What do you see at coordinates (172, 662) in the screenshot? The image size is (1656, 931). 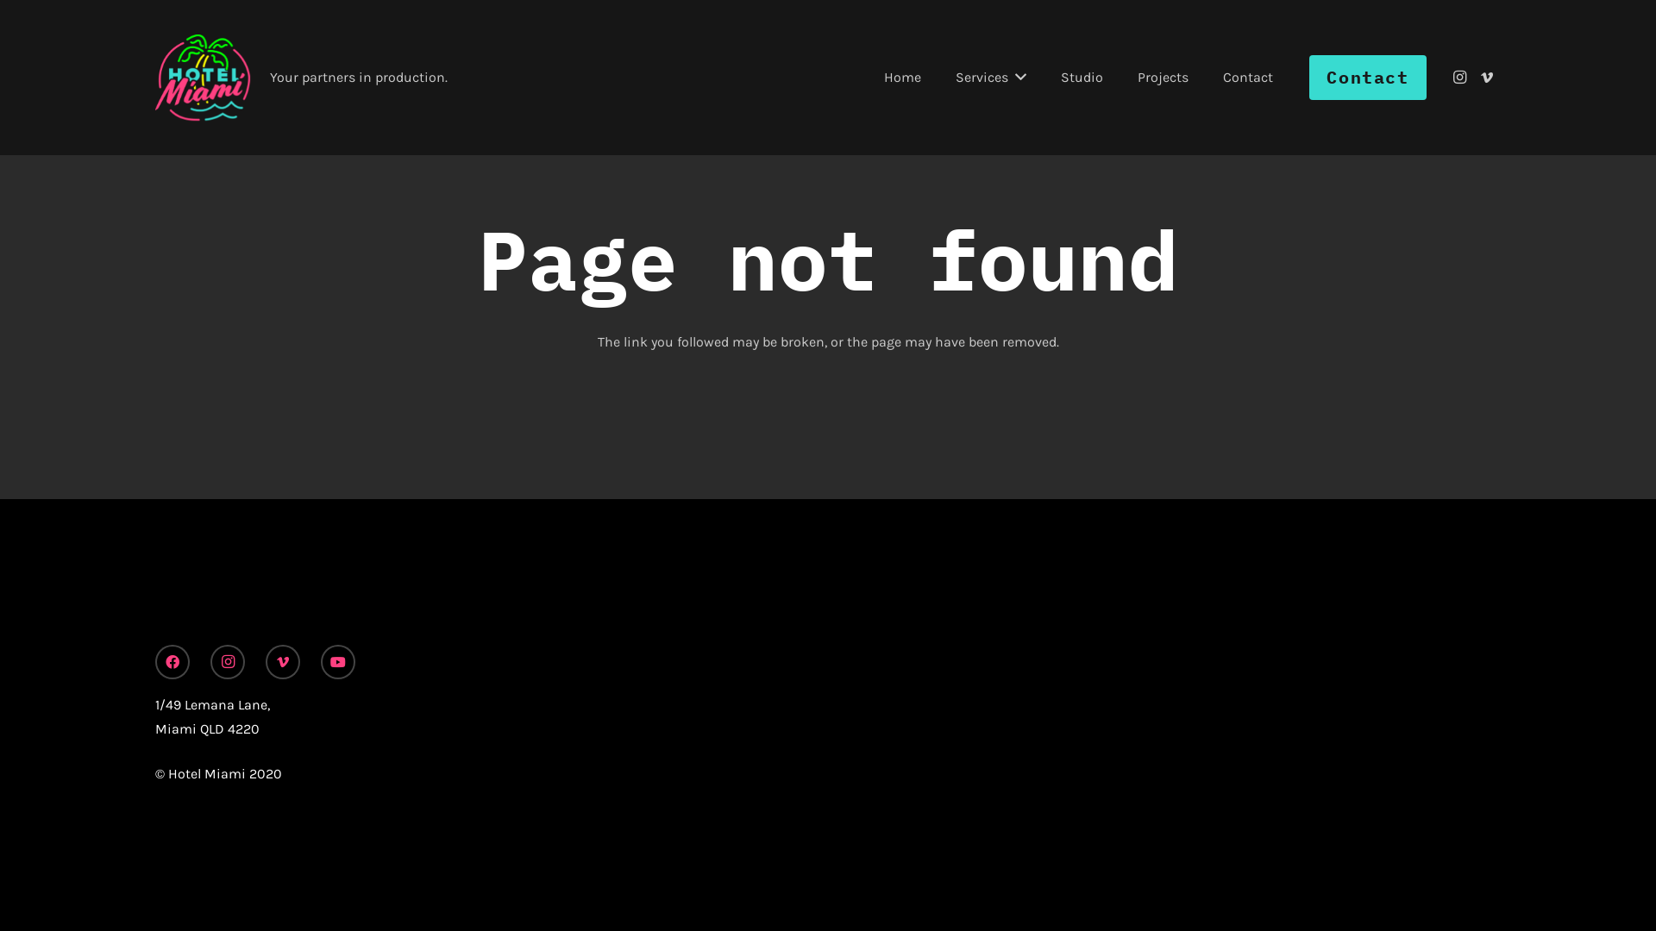 I see `Facebook` at bounding box center [172, 662].